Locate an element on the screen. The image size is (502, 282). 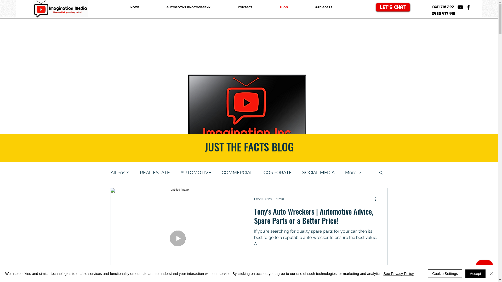
HOME is located at coordinates (135, 7).